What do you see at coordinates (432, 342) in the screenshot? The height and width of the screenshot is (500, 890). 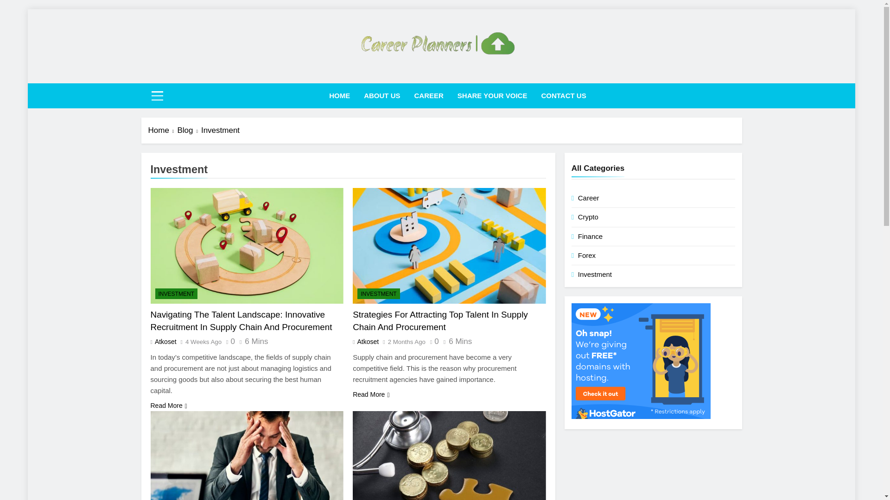 I see `0` at bounding box center [432, 342].